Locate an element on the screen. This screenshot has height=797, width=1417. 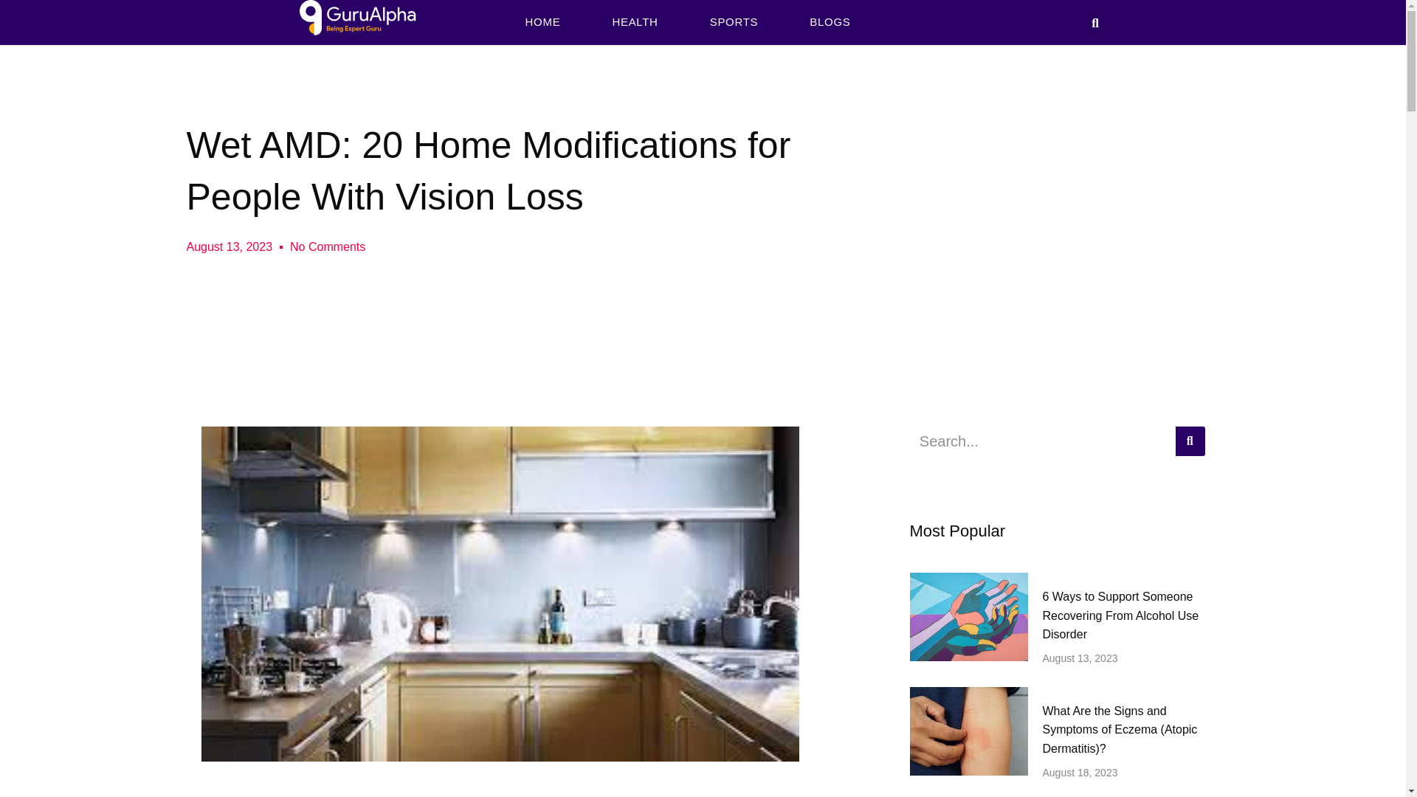
August 13, 2023 is located at coordinates (229, 246).